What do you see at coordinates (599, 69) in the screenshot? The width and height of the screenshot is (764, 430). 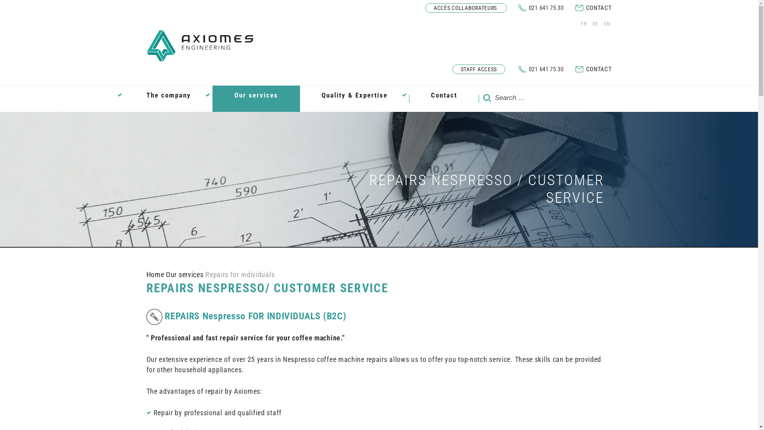 I see `CONTACT` at bounding box center [599, 69].